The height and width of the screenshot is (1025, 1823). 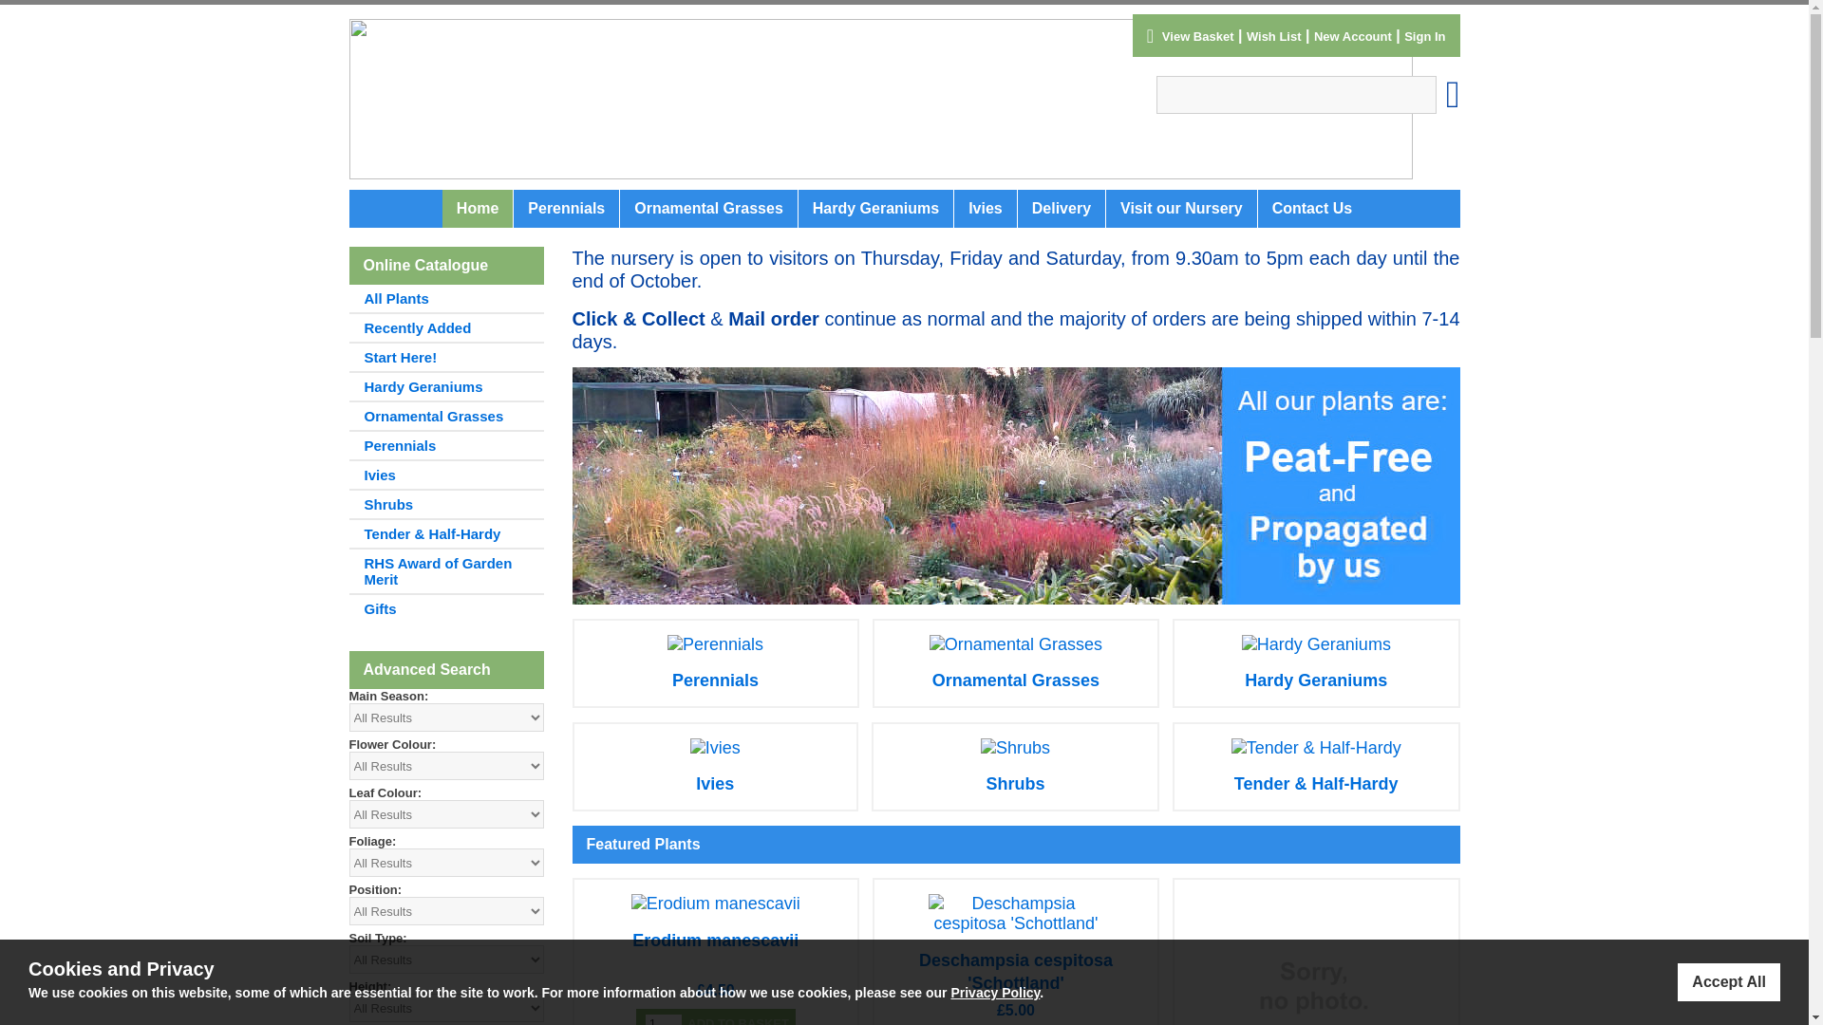 What do you see at coordinates (446, 298) in the screenshot?
I see `All Plants` at bounding box center [446, 298].